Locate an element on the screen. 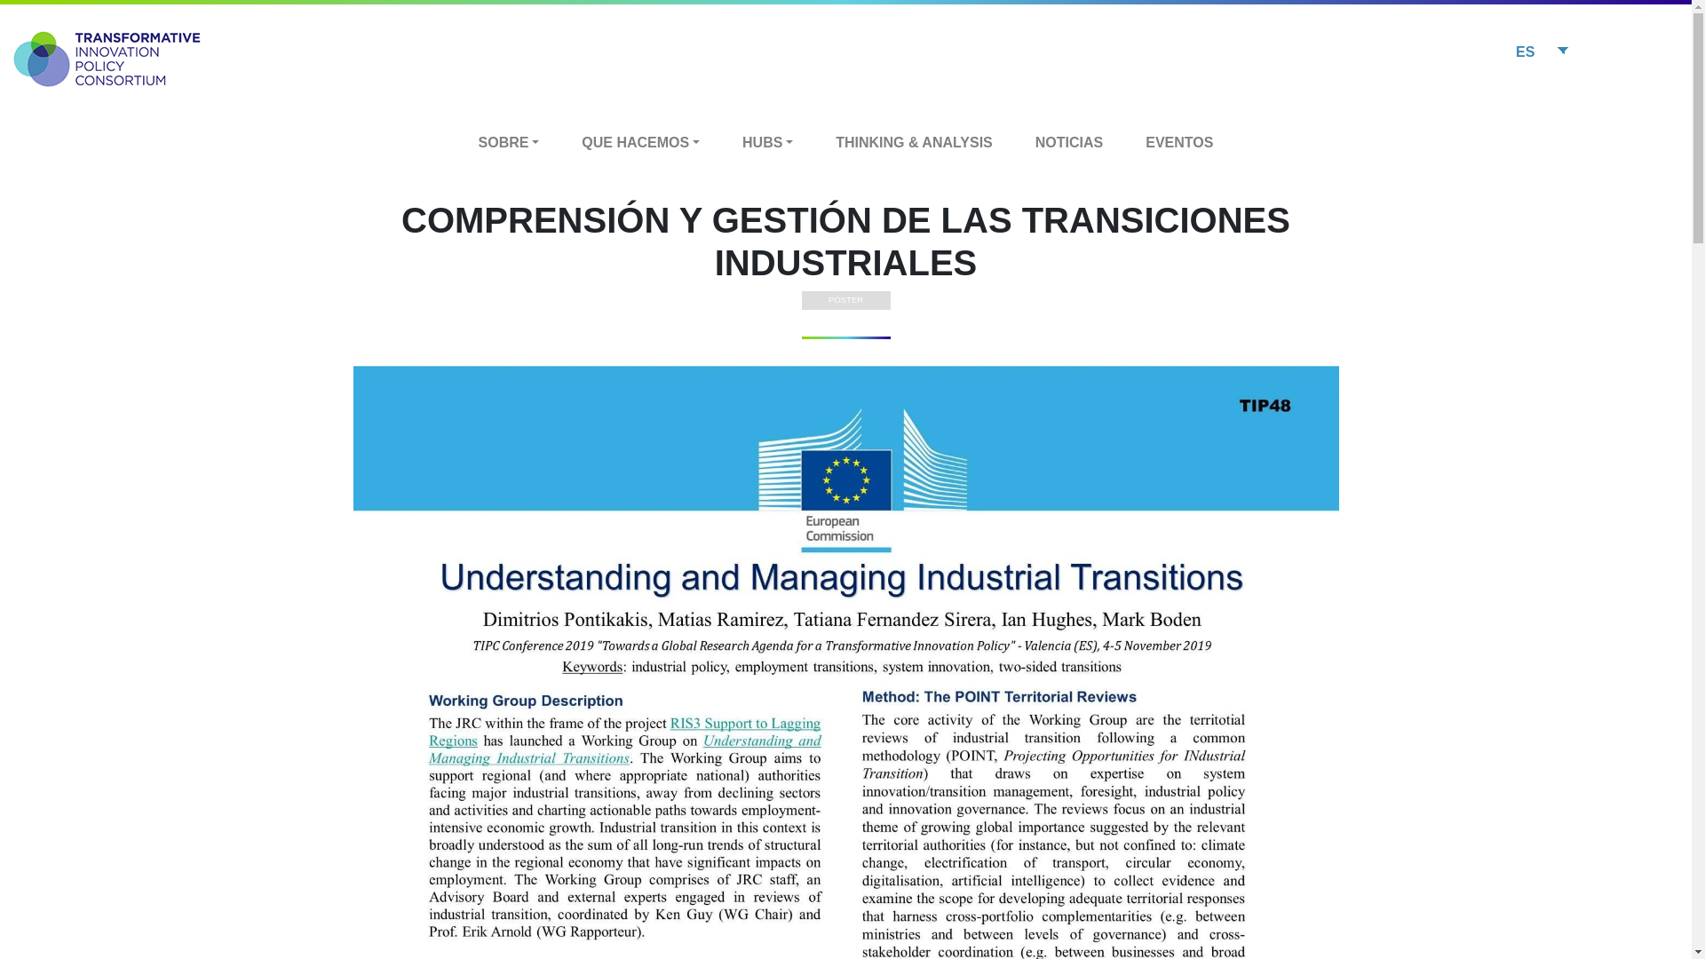 The image size is (1705, 959). QUE HACEMOS is located at coordinates (641, 142).